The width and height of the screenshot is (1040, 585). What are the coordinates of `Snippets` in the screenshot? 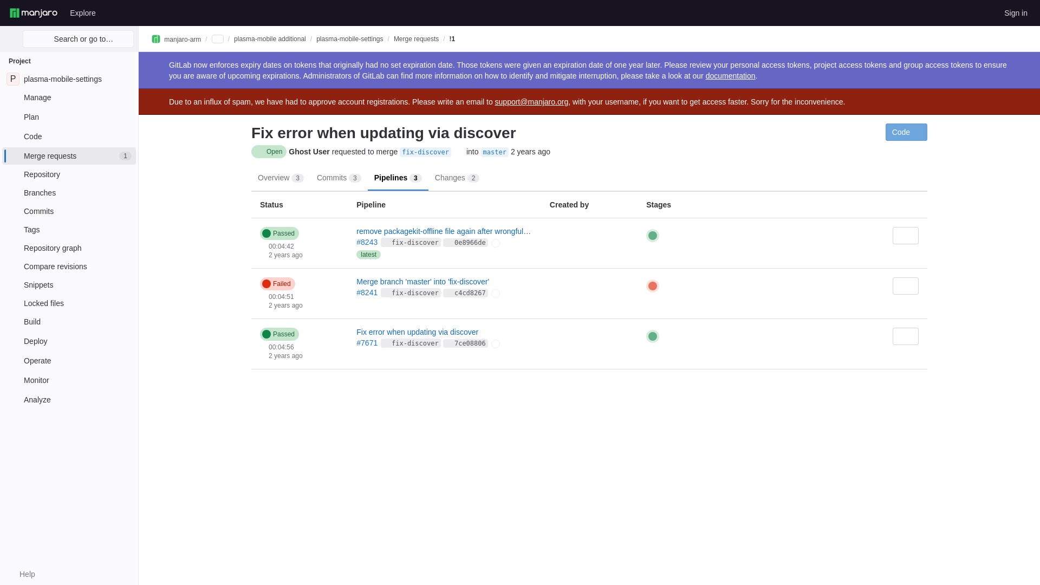 It's located at (494, 152).